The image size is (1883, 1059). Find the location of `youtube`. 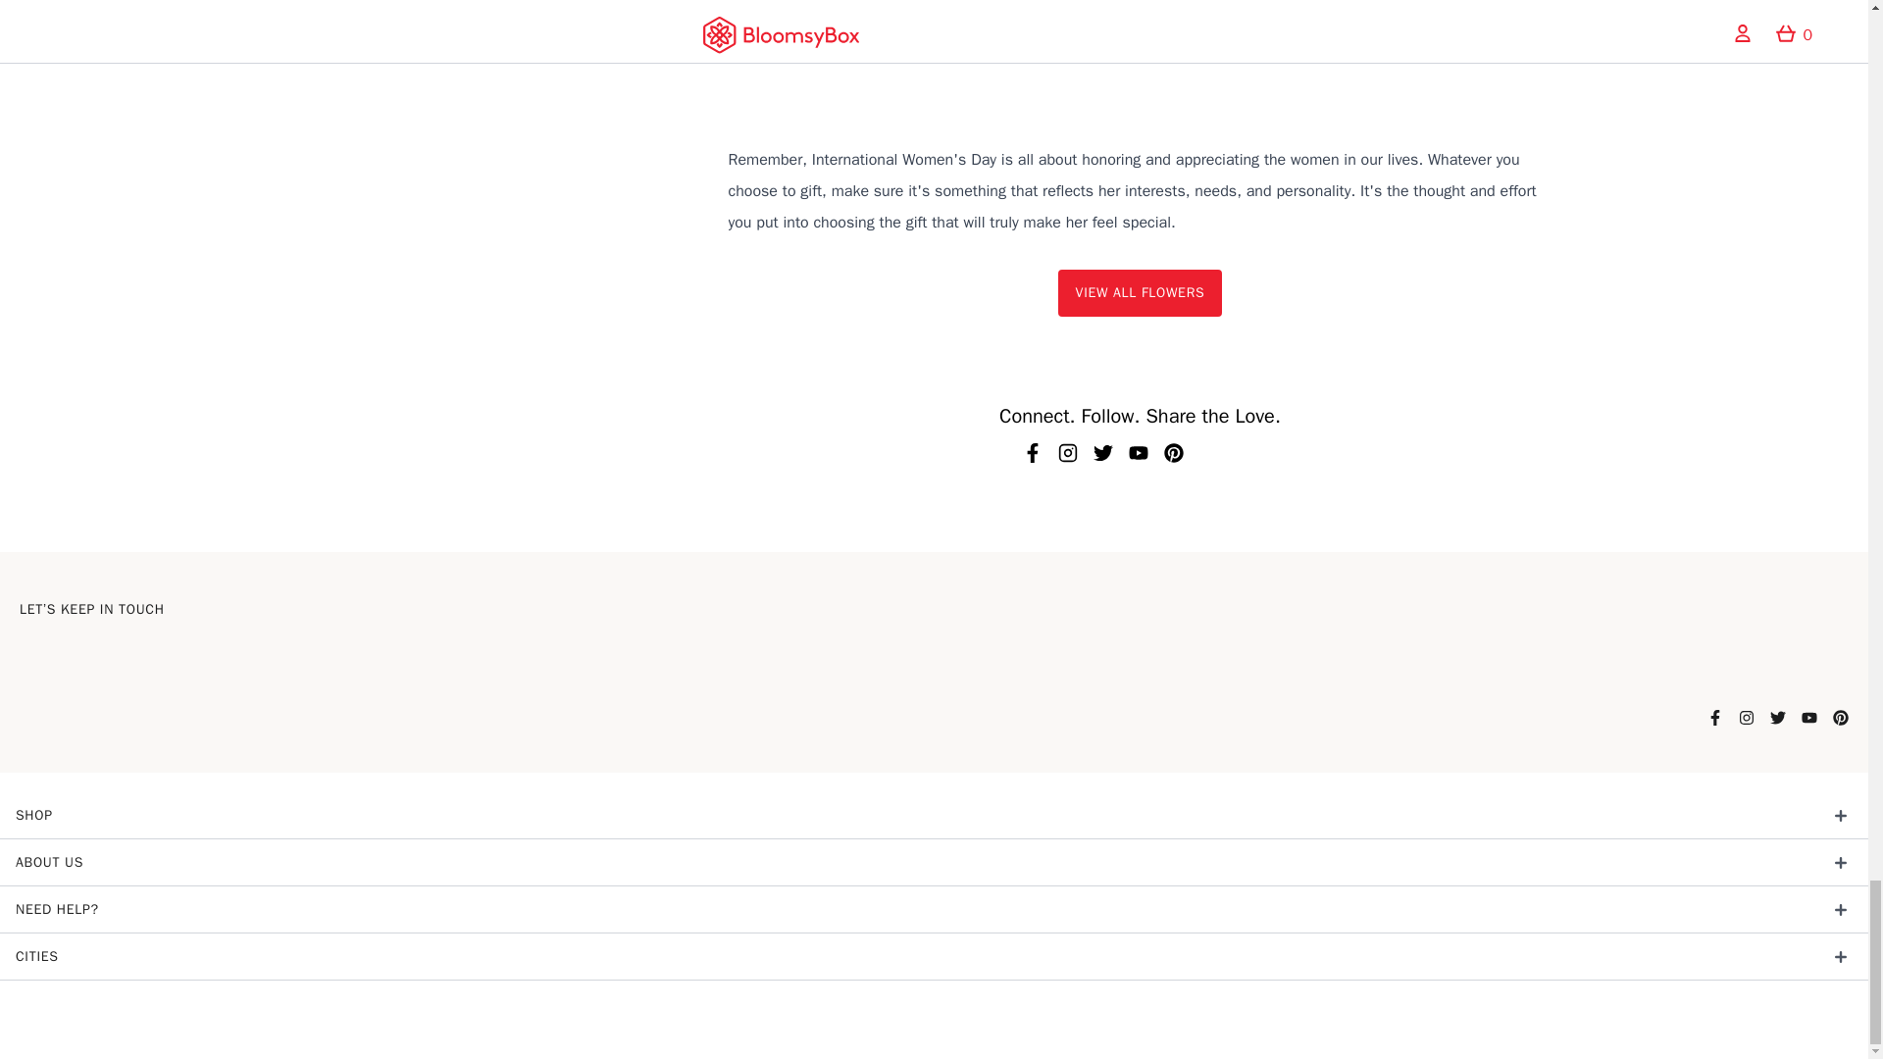

youtube is located at coordinates (1138, 451).